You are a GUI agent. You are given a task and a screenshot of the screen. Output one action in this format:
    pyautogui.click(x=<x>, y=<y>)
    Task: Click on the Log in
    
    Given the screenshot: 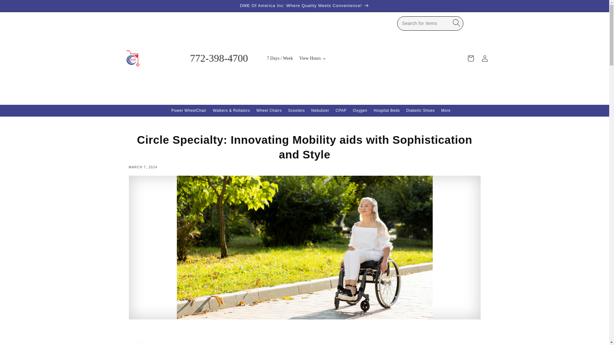 What is the action you would take?
    pyautogui.click(x=484, y=58)
    